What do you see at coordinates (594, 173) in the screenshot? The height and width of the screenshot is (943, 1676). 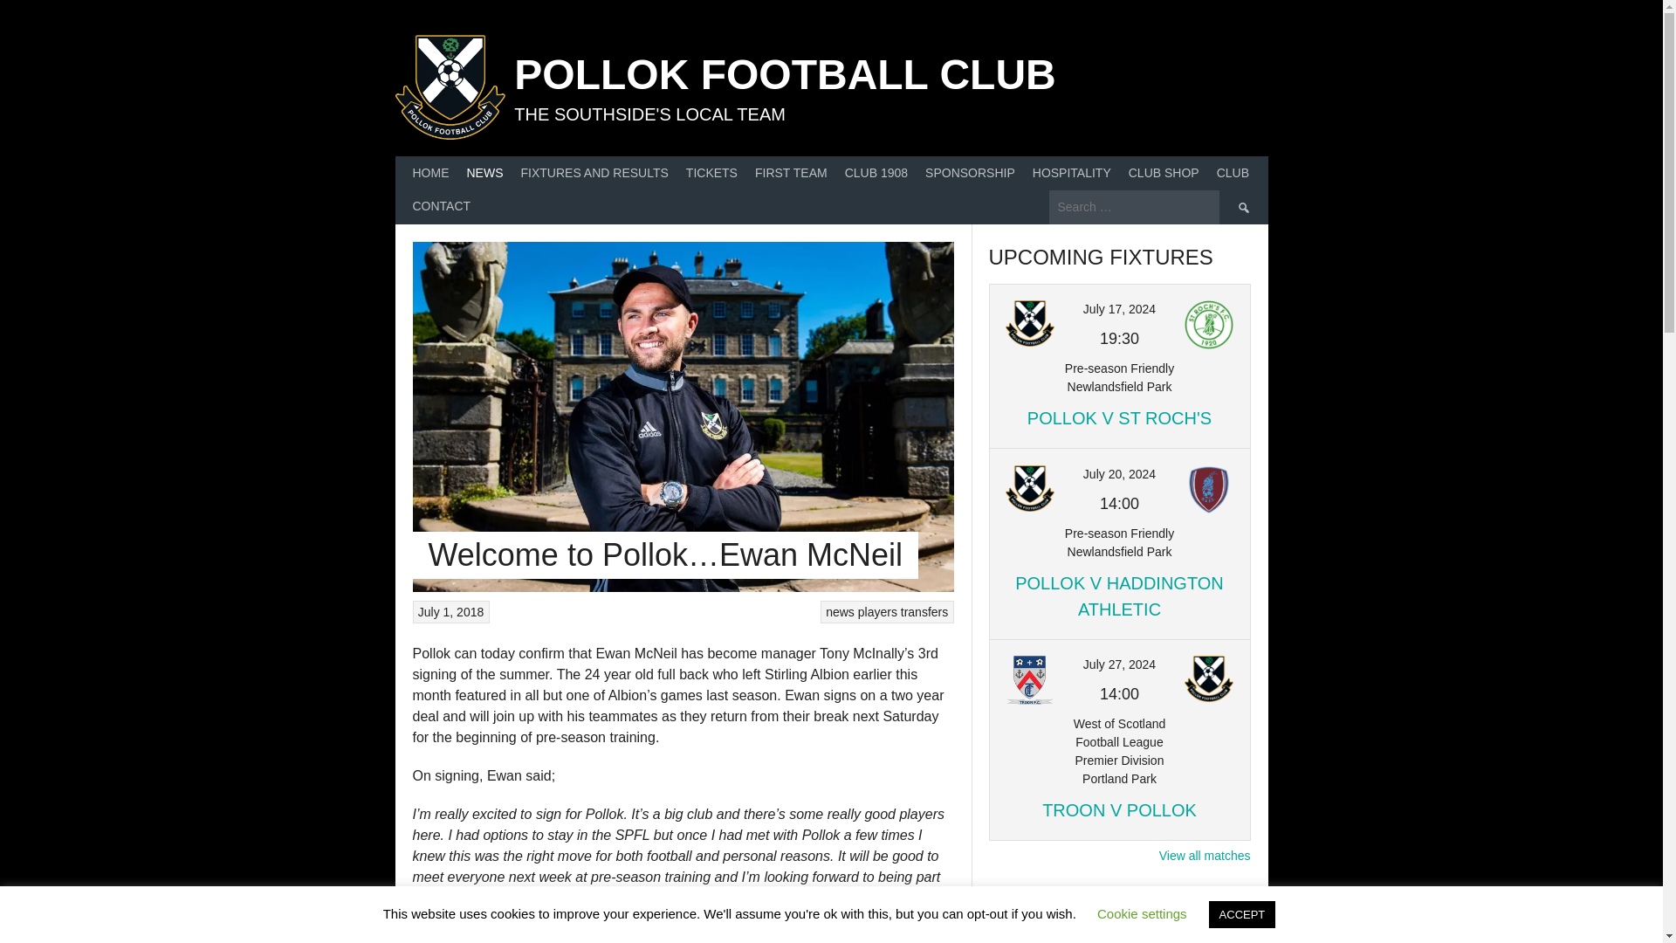 I see `FIXTURES AND RESULTS` at bounding box center [594, 173].